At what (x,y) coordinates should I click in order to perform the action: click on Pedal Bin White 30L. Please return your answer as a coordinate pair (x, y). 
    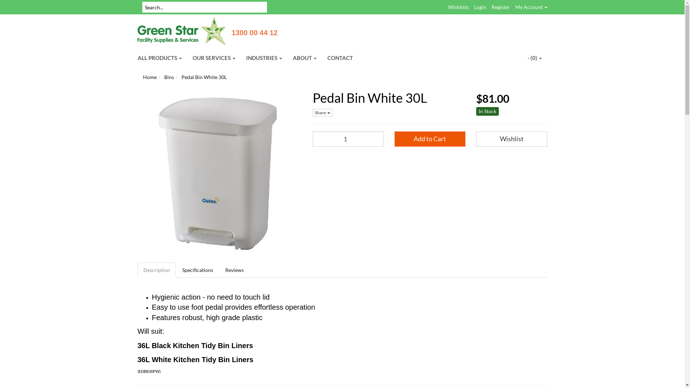
    Looking at the image, I should click on (204, 77).